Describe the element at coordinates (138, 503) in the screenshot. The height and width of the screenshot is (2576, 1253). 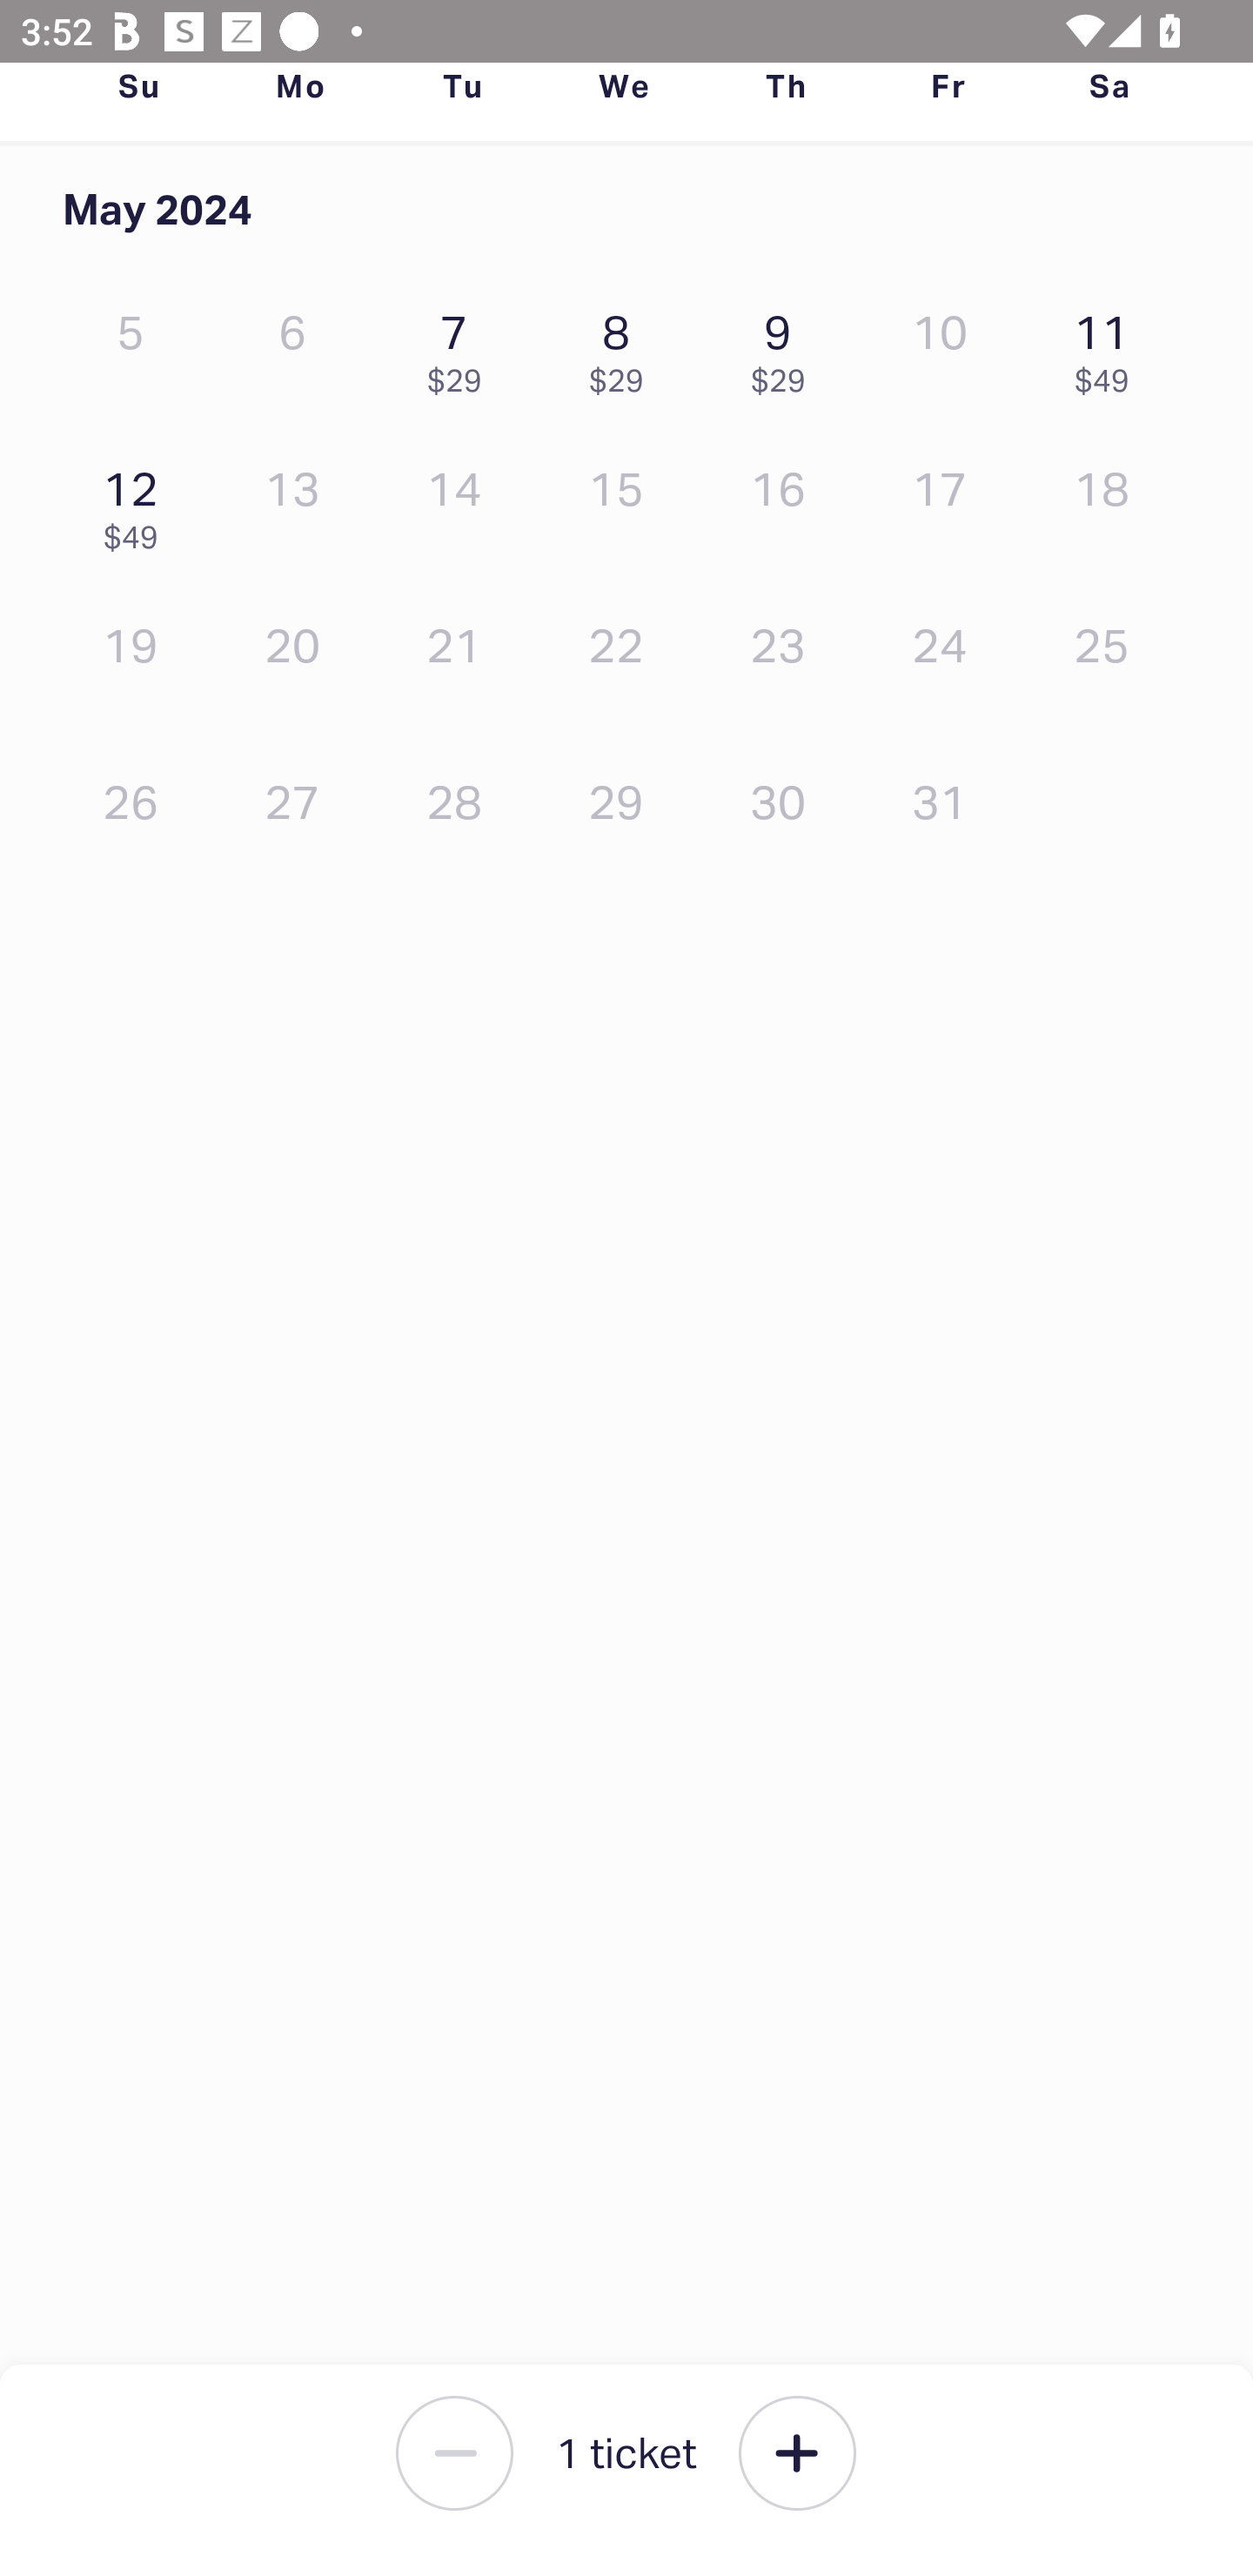
I see `12 $49` at that location.